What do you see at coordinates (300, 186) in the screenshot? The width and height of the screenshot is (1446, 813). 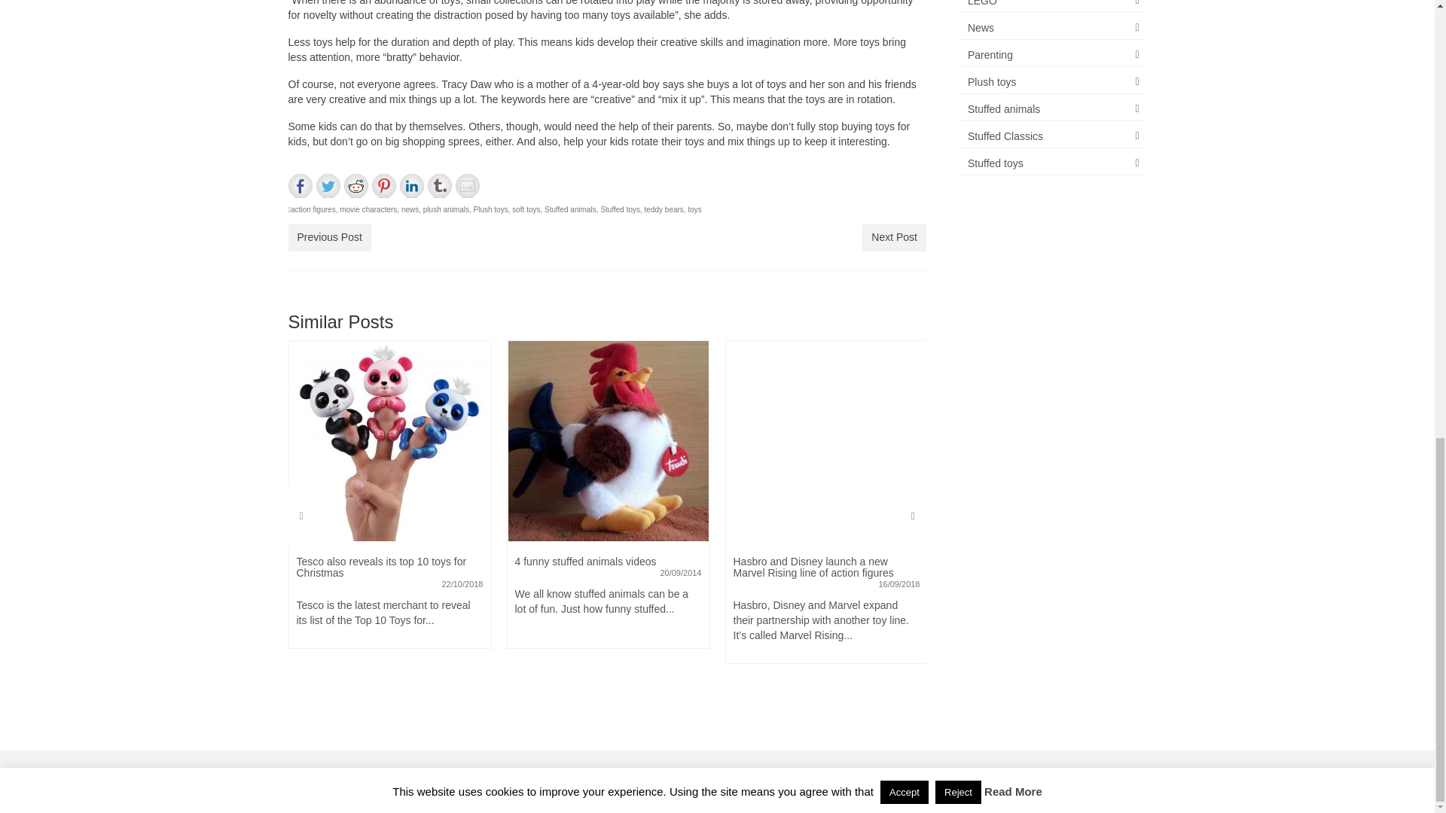 I see `Share on Facebook` at bounding box center [300, 186].